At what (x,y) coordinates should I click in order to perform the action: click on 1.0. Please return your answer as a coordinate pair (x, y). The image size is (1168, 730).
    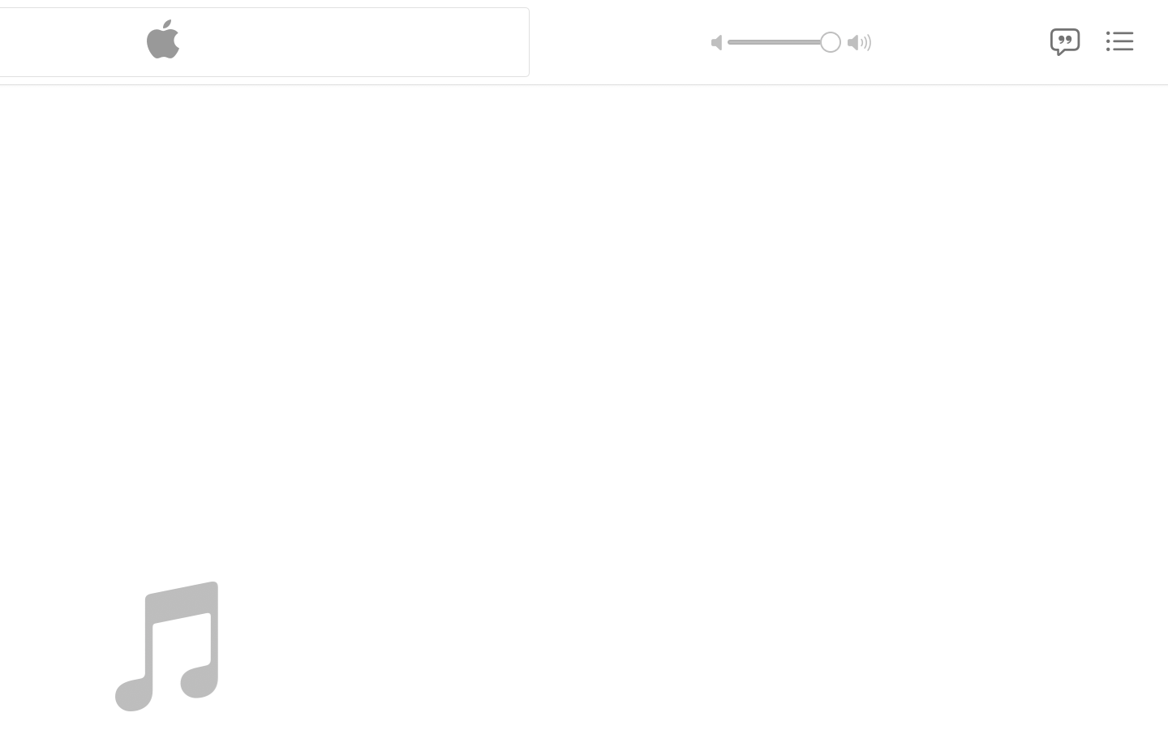
    Looking at the image, I should click on (784, 41).